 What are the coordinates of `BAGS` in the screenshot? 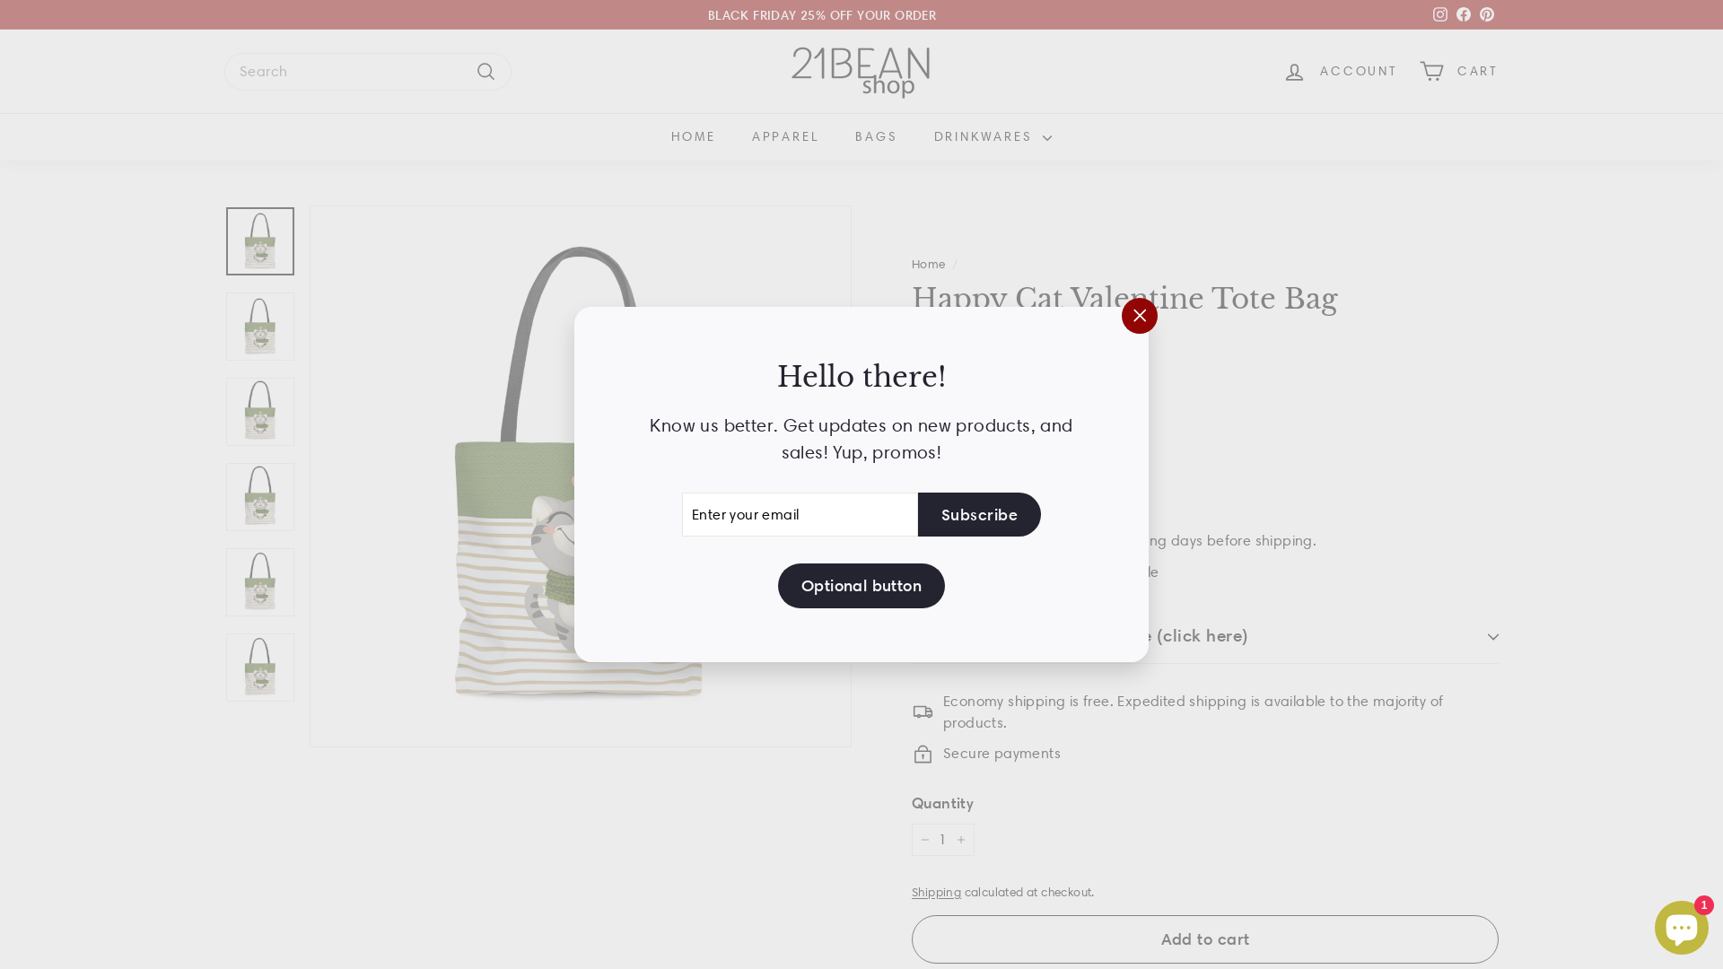 It's located at (876, 136).